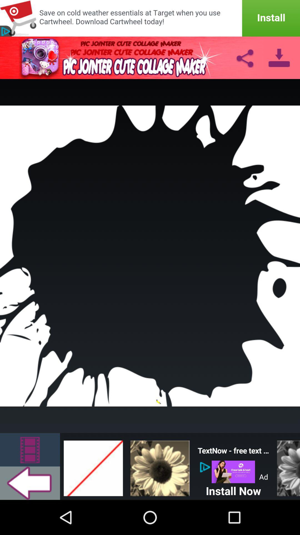  I want to click on click advertisement, so click(233, 472).